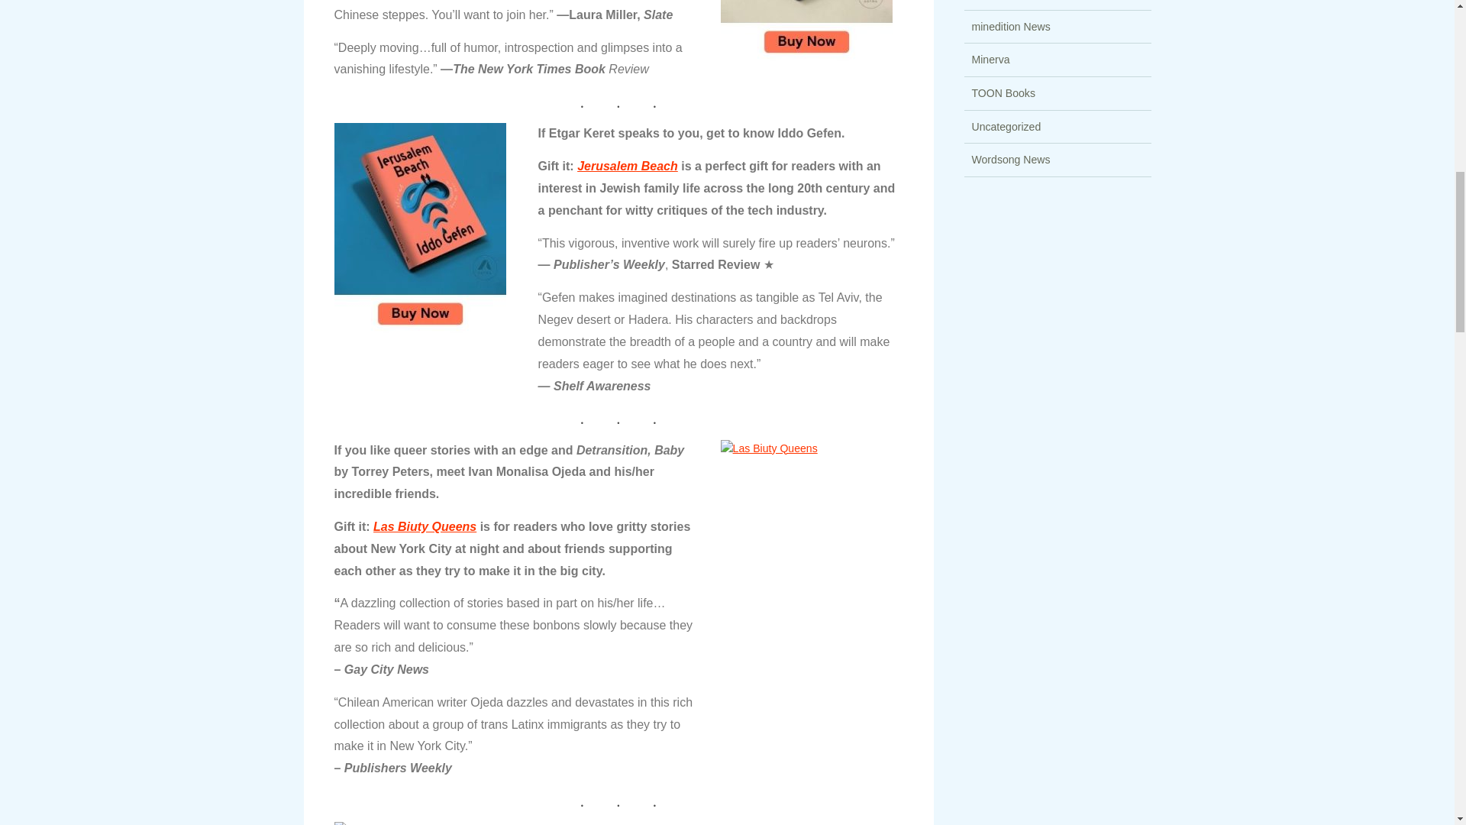 The width and height of the screenshot is (1466, 825). I want to click on Las Biuty Queens, so click(425, 526).